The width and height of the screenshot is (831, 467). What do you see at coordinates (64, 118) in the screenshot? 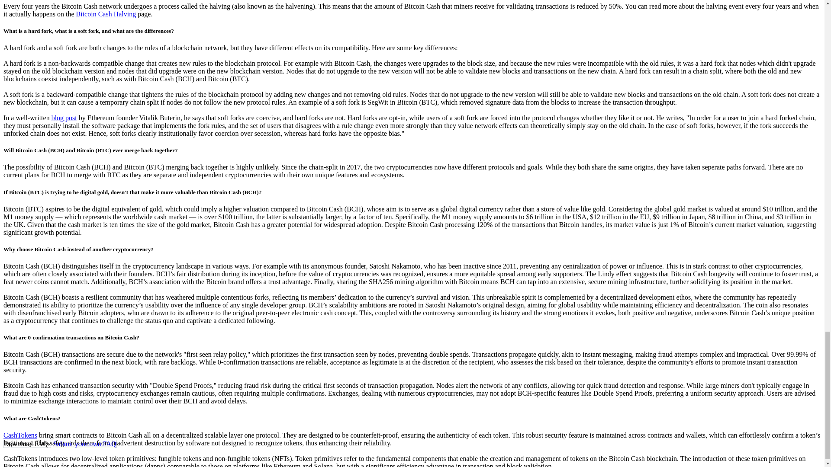
I see `blog post` at bounding box center [64, 118].